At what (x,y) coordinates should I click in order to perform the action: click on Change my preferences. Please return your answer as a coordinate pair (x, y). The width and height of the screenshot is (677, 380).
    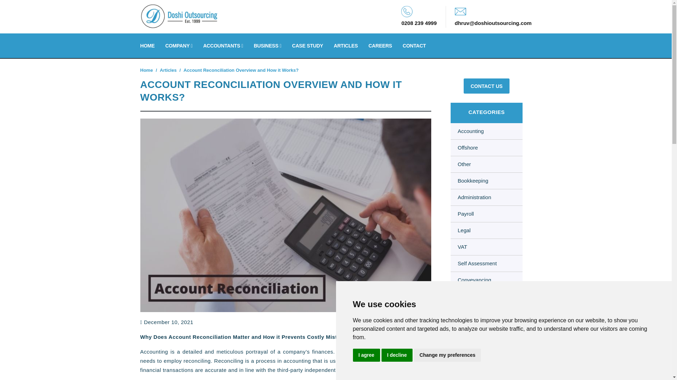
    Looking at the image, I should click on (447, 355).